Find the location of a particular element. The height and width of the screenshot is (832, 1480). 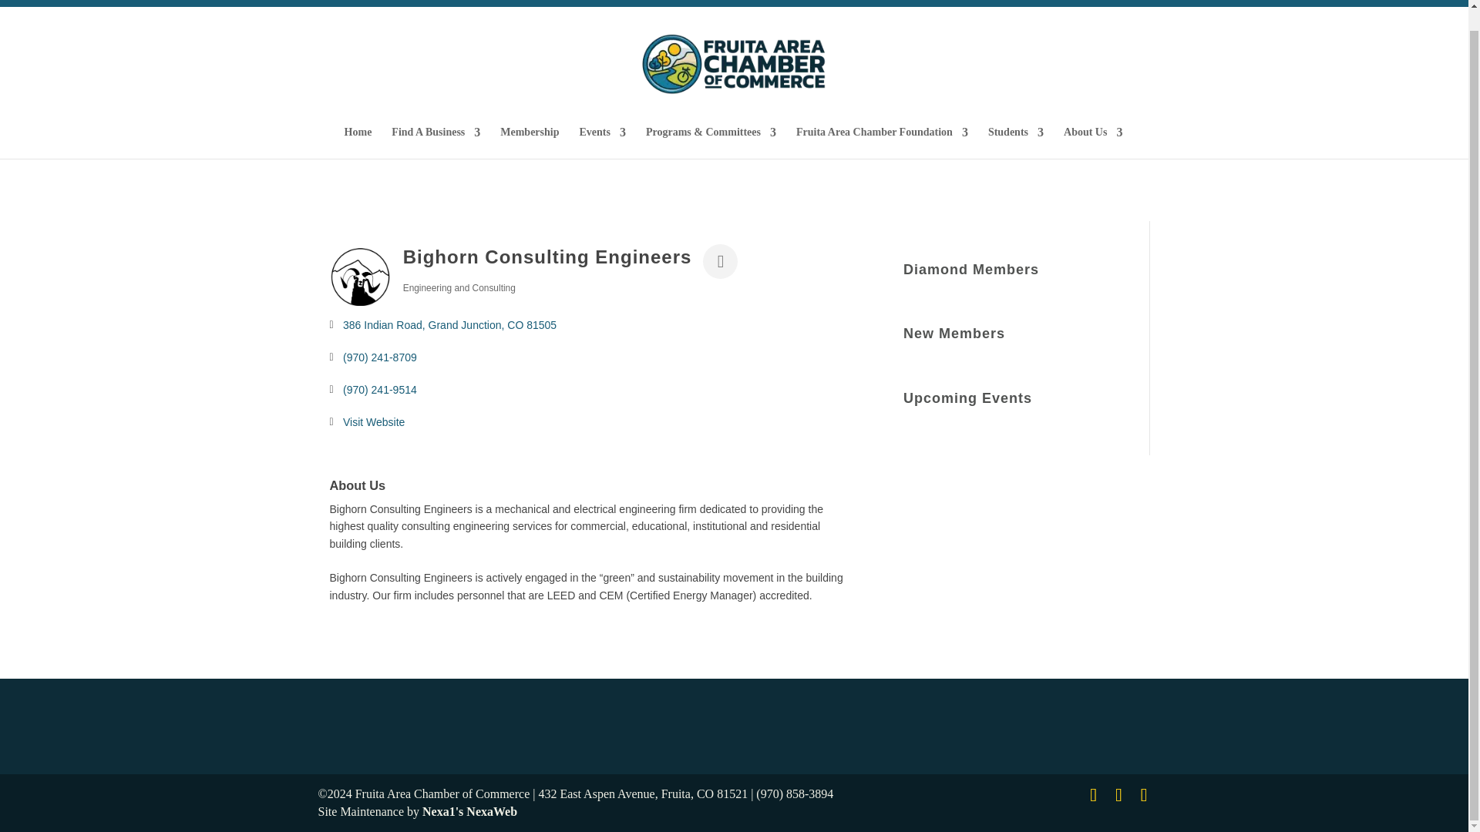

Students is located at coordinates (1016, 143).